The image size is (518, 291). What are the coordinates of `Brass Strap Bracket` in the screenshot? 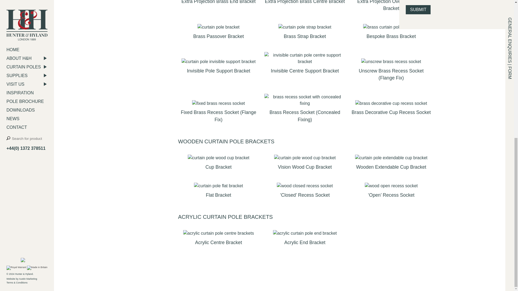 It's located at (305, 33).